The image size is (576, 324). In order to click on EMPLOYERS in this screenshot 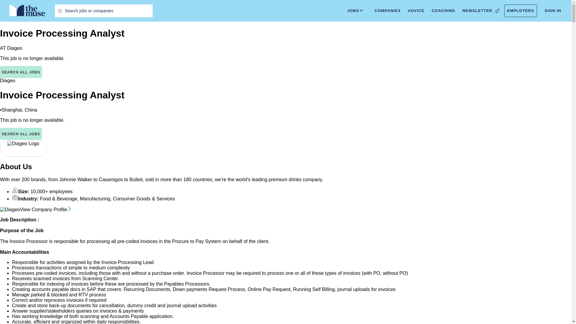, I will do `click(520, 11)`.